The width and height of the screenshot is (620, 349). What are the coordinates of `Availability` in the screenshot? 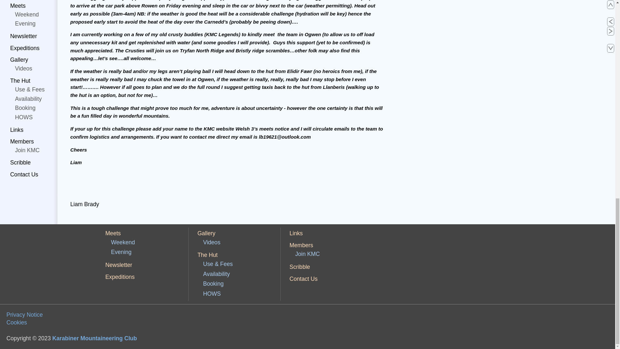 It's located at (216, 274).